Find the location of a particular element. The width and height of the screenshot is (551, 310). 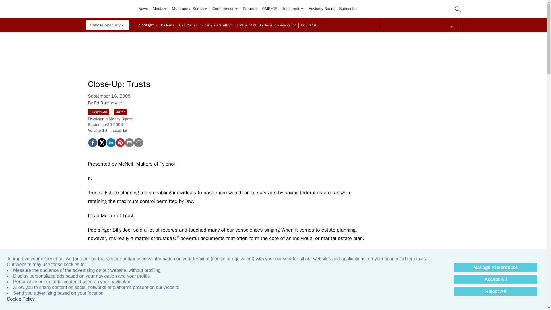

Close-Up: Trusts is located at coordinates (120, 142).